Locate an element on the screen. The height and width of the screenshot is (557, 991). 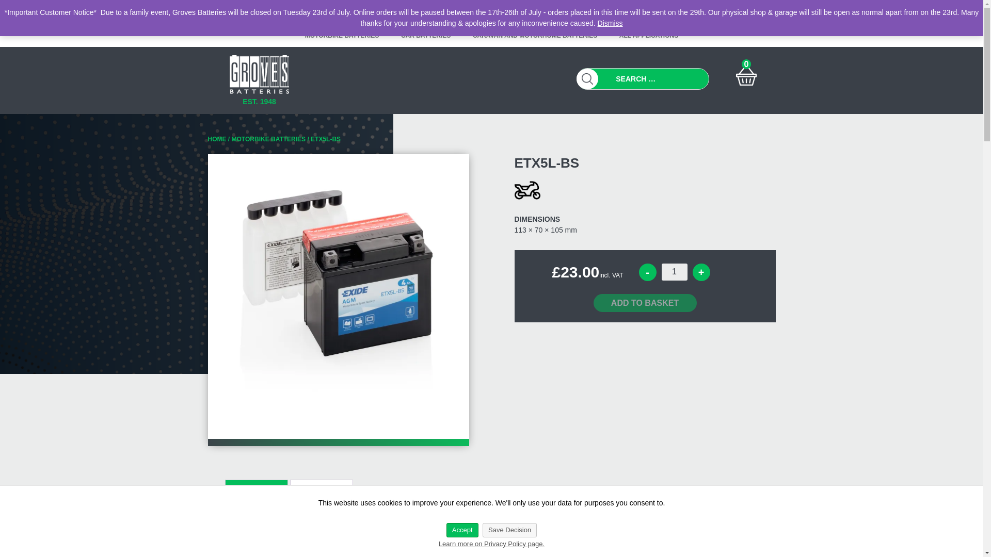
MOTORBIKE BATTERIES is located at coordinates (342, 35).